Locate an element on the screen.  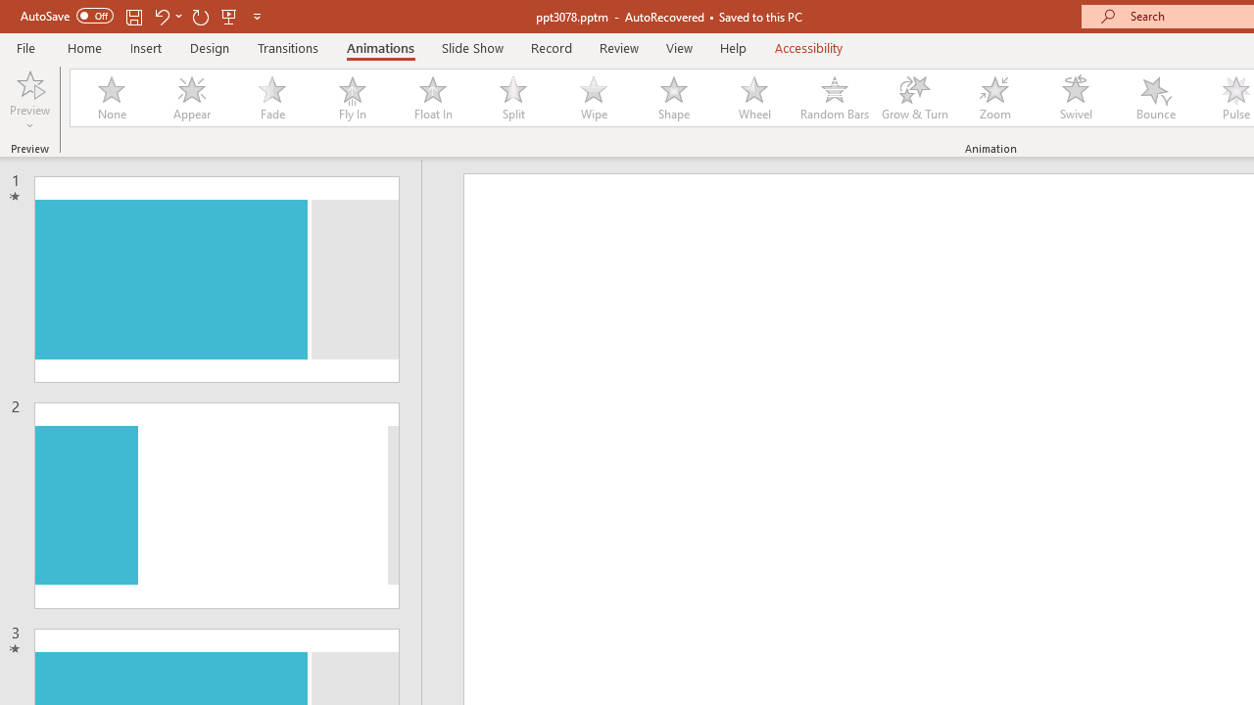
Split is located at coordinates (512, 98).